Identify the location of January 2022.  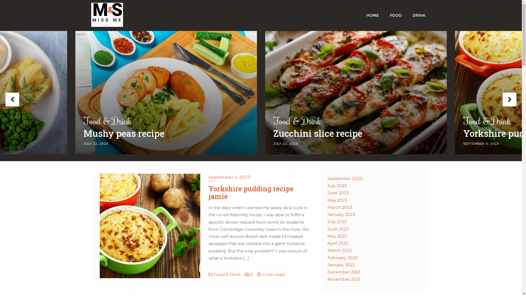
(341, 265).